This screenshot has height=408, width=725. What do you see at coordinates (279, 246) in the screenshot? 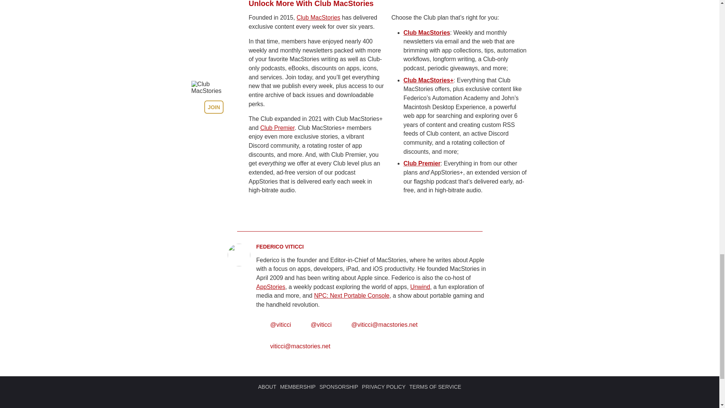
I see `Posts by Federico Viticci` at bounding box center [279, 246].